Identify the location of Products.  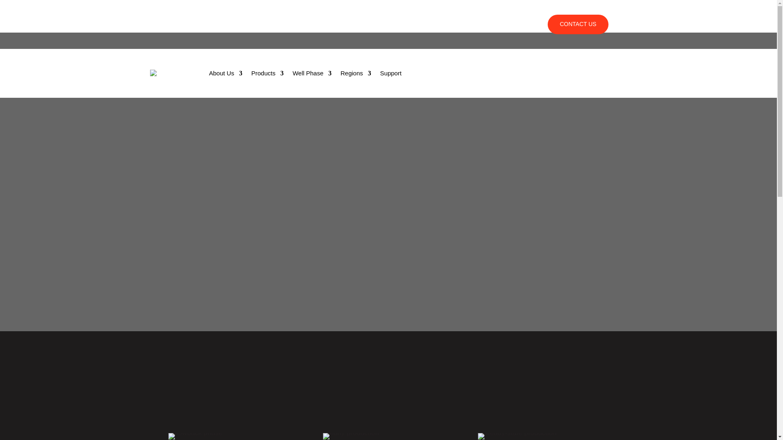
(268, 73).